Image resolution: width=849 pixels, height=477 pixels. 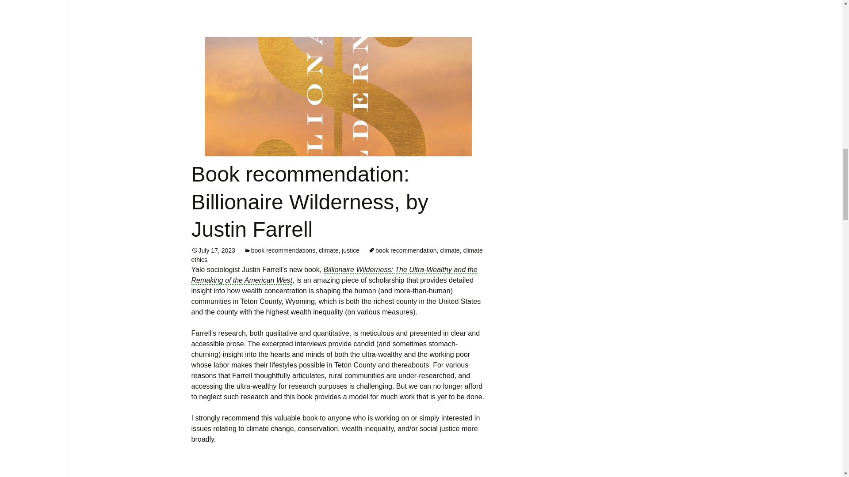 What do you see at coordinates (337, 255) in the screenshot?
I see `climate ethics` at bounding box center [337, 255].